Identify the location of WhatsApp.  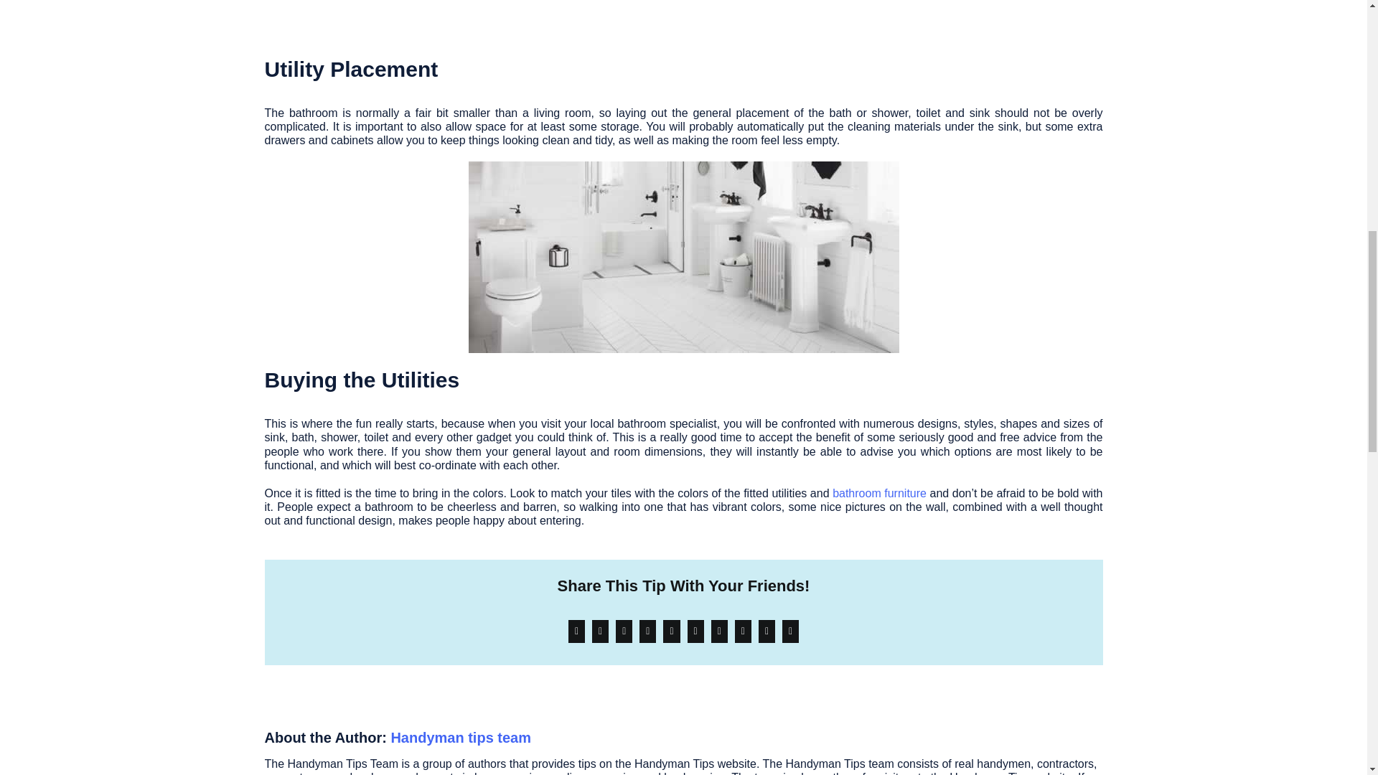
(672, 631).